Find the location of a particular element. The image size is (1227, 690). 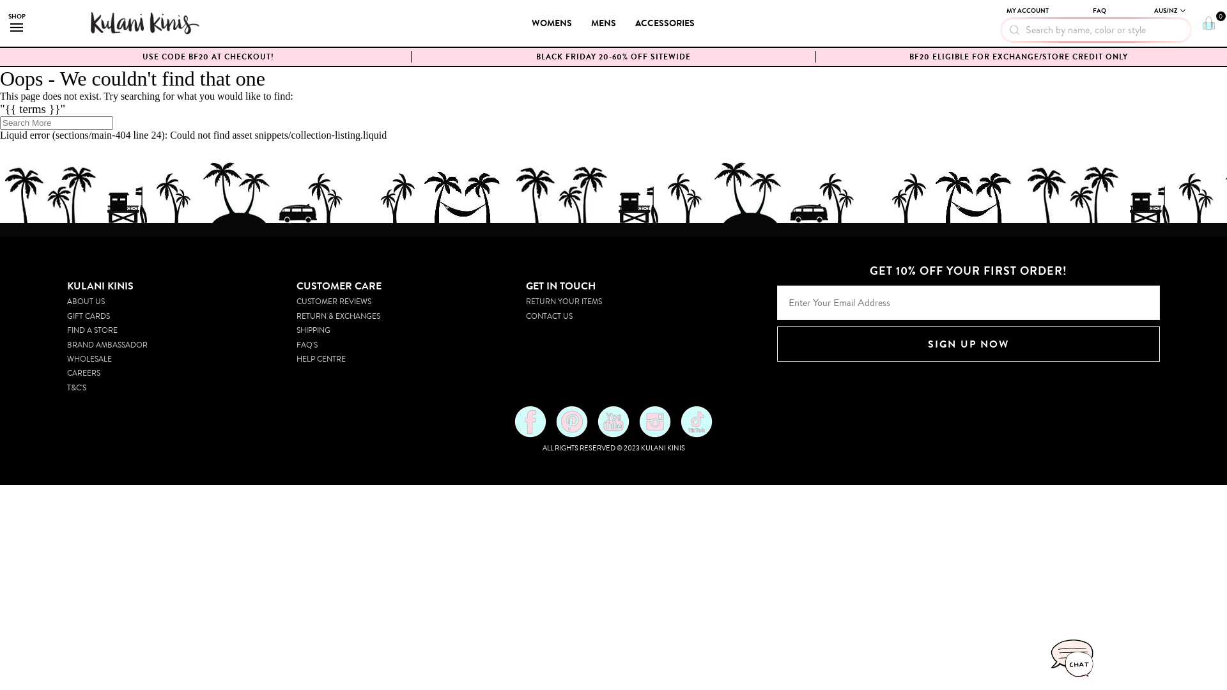

FAQ'S is located at coordinates (307, 345).